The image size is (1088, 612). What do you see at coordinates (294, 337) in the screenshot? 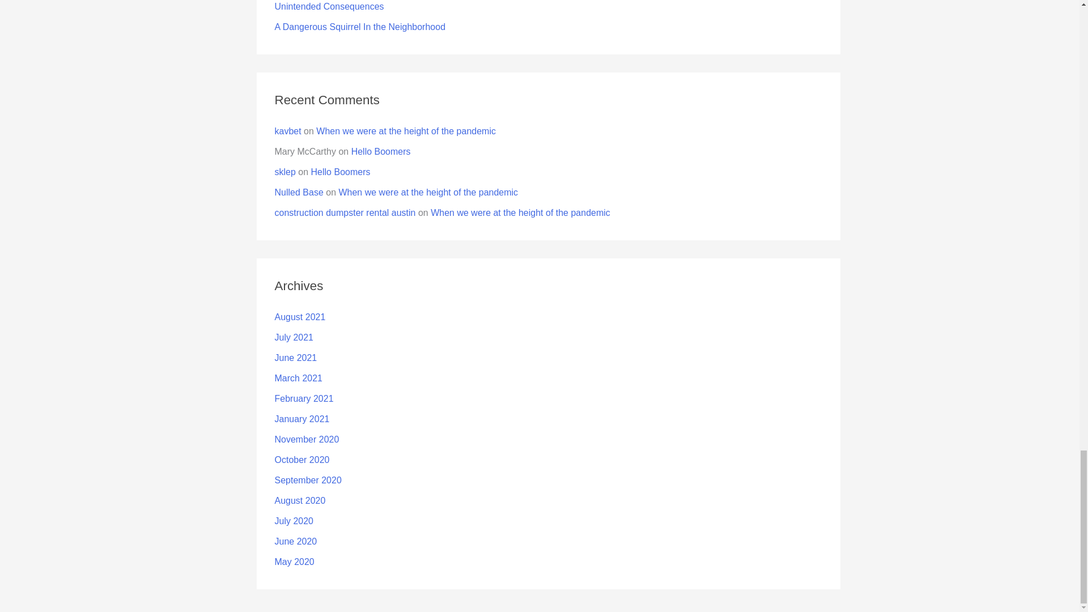
I see `July 2021` at bounding box center [294, 337].